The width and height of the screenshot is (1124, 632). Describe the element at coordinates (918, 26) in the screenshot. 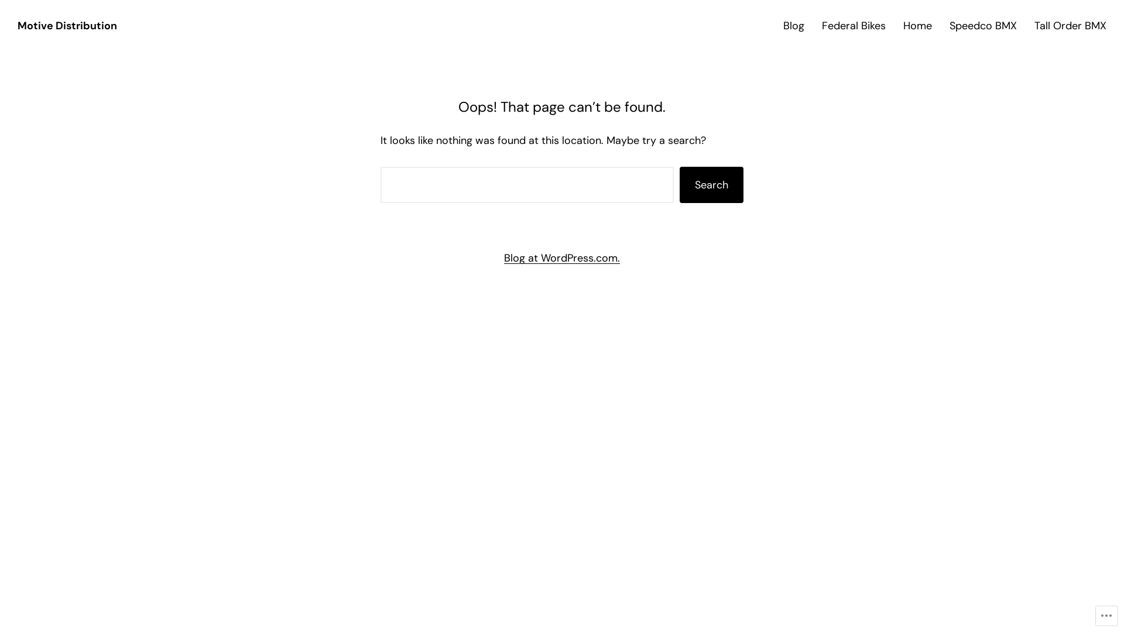

I see `Home` at that location.